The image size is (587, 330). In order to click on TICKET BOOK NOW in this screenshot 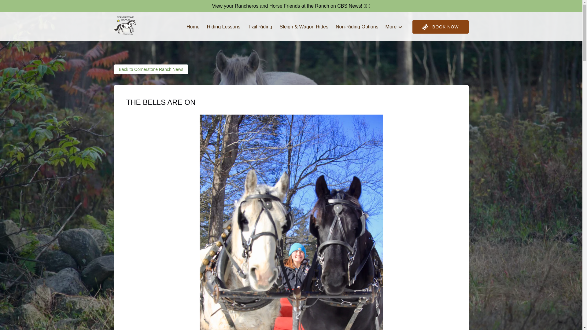, I will do `click(440, 27)`.